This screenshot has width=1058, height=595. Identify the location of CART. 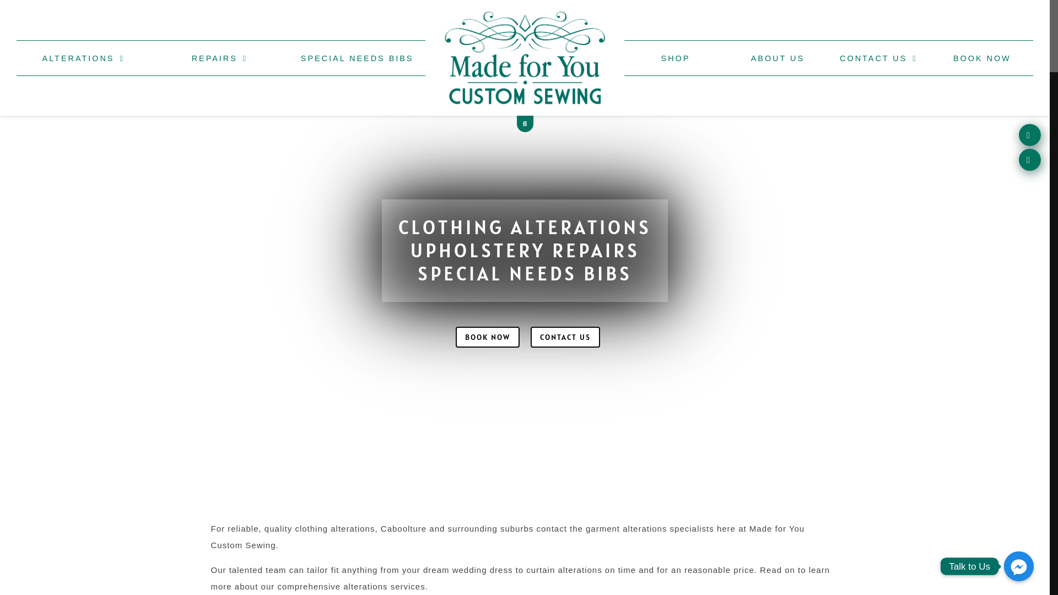
(1013, 135).